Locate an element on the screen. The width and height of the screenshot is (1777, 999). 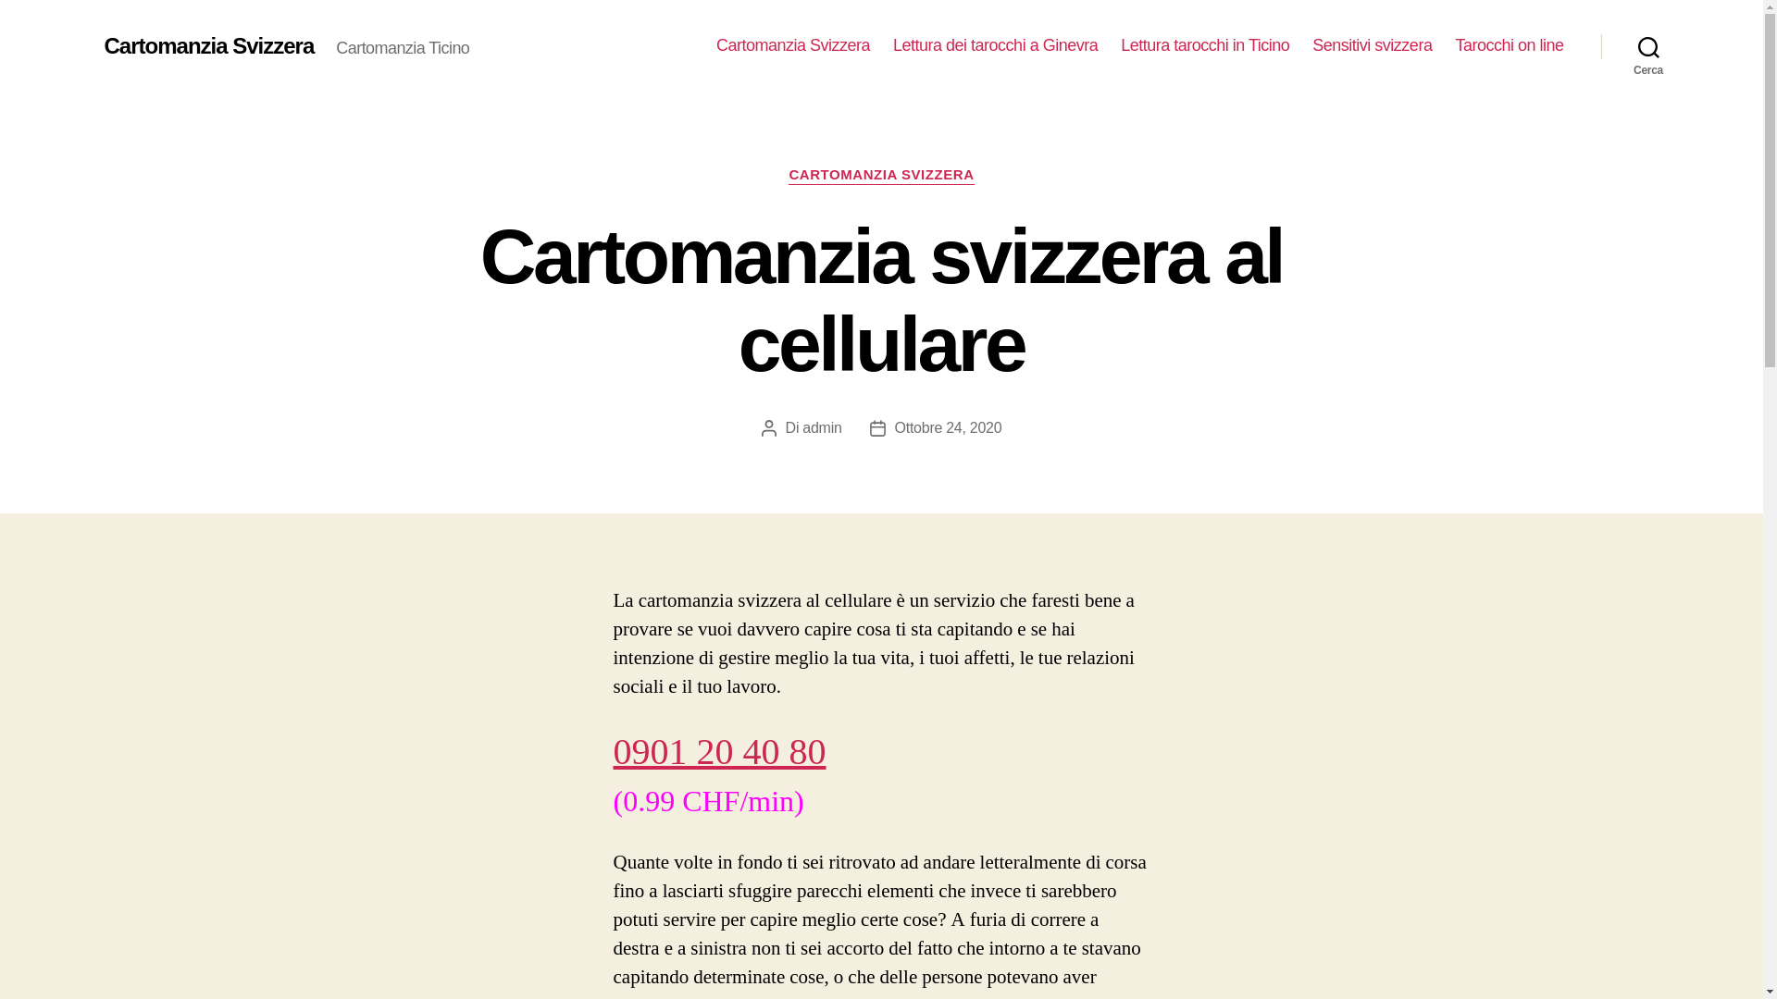
Cartomanzia Svizzera is located at coordinates (793, 46).